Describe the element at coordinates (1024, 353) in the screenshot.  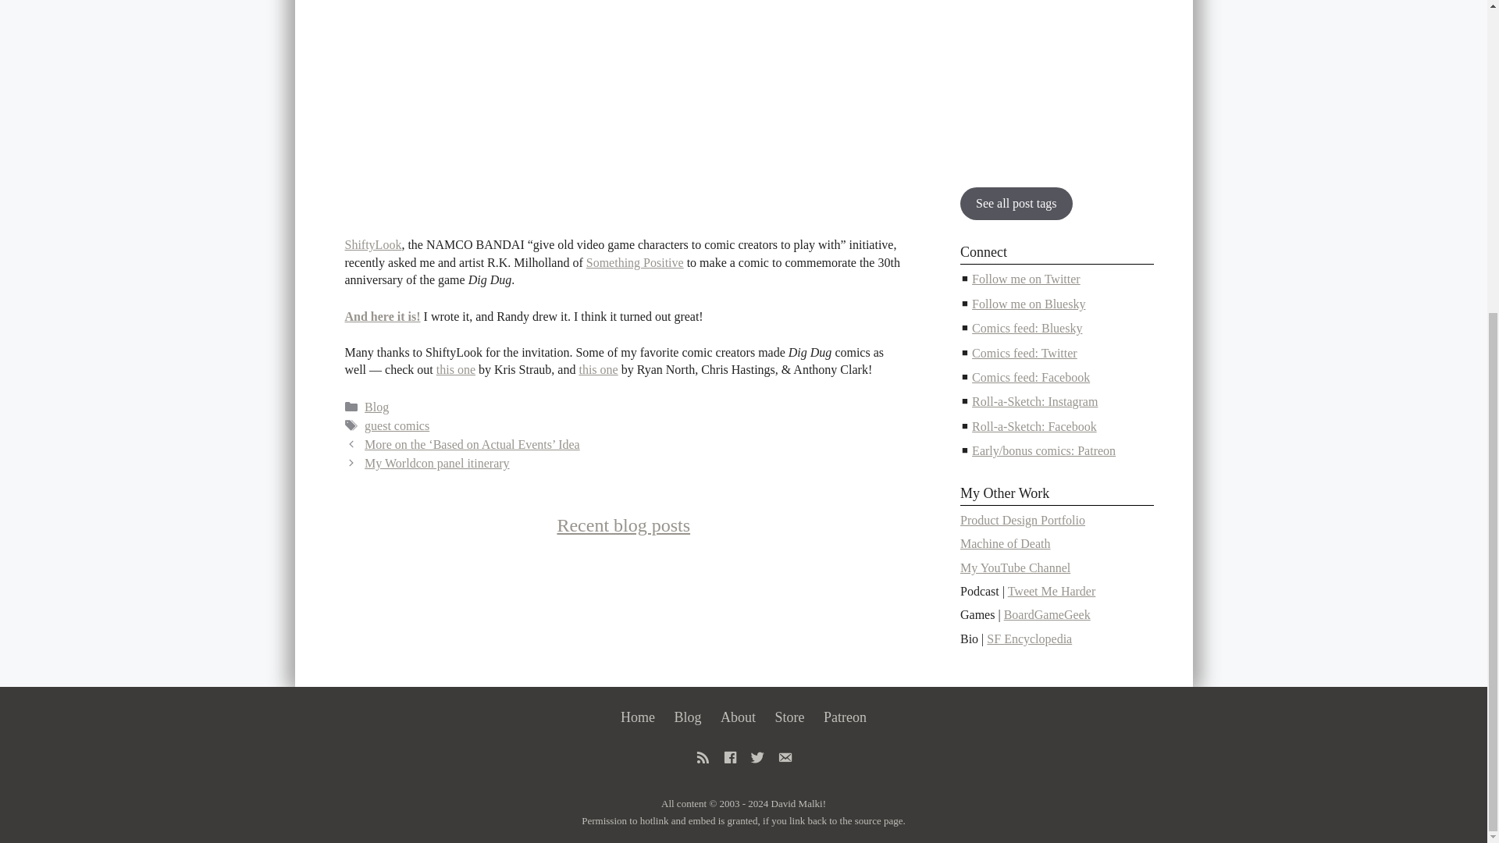
I see `Comics feed: Twitter` at that location.